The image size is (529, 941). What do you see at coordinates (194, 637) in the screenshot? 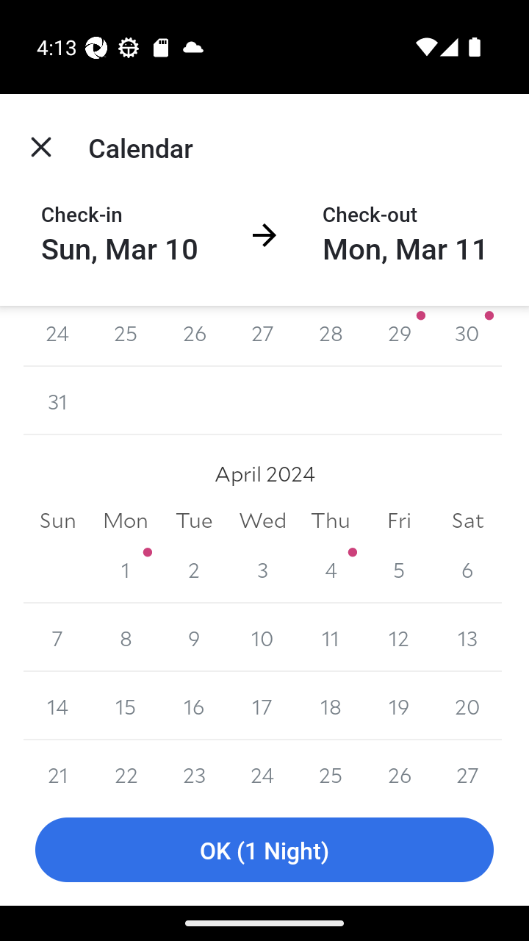
I see `9 9 April 2024` at bounding box center [194, 637].